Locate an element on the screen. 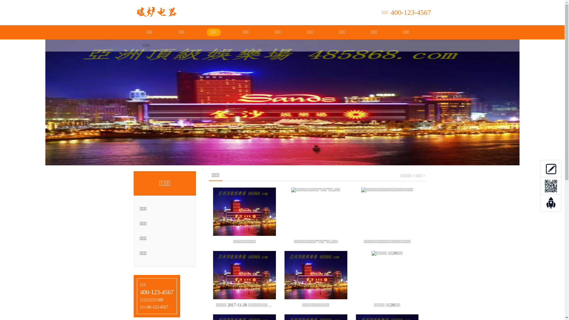 The width and height of the screenshot is (569, 320). 0 is located at coordinates (551, 168).